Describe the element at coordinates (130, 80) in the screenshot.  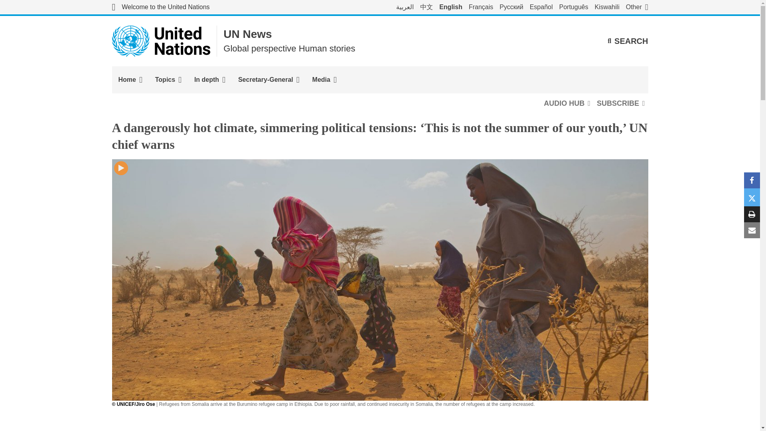
I see `Home` at that location.